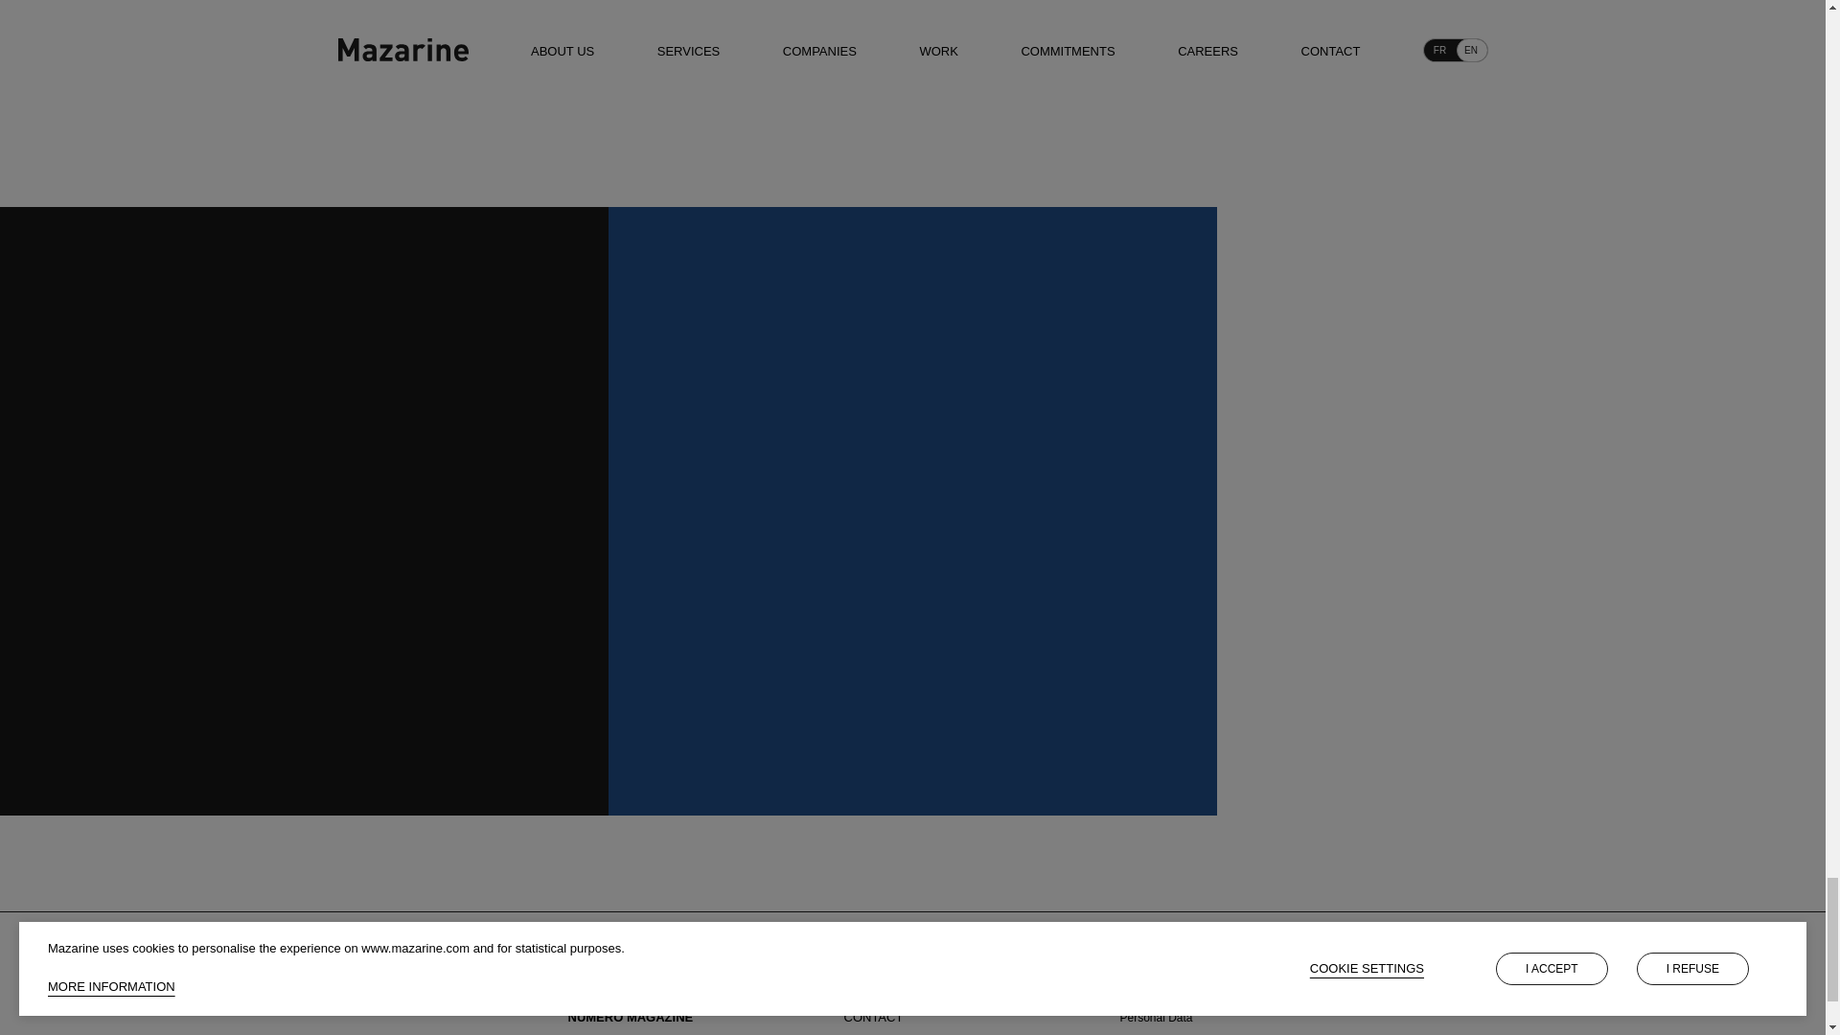 The width and height of the screenshot is (1840, 1035). Describe the element at coordinates (872, 987) in the screenshot. I see `CAREERS` at that location.